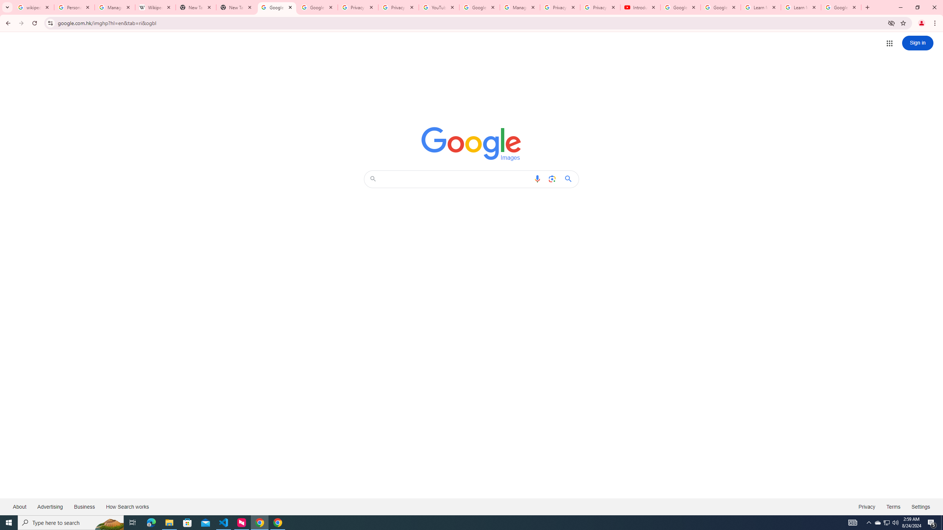  Describe the element at coordinates (277, 7) in the screenshot. I see `Google Images` at that location.